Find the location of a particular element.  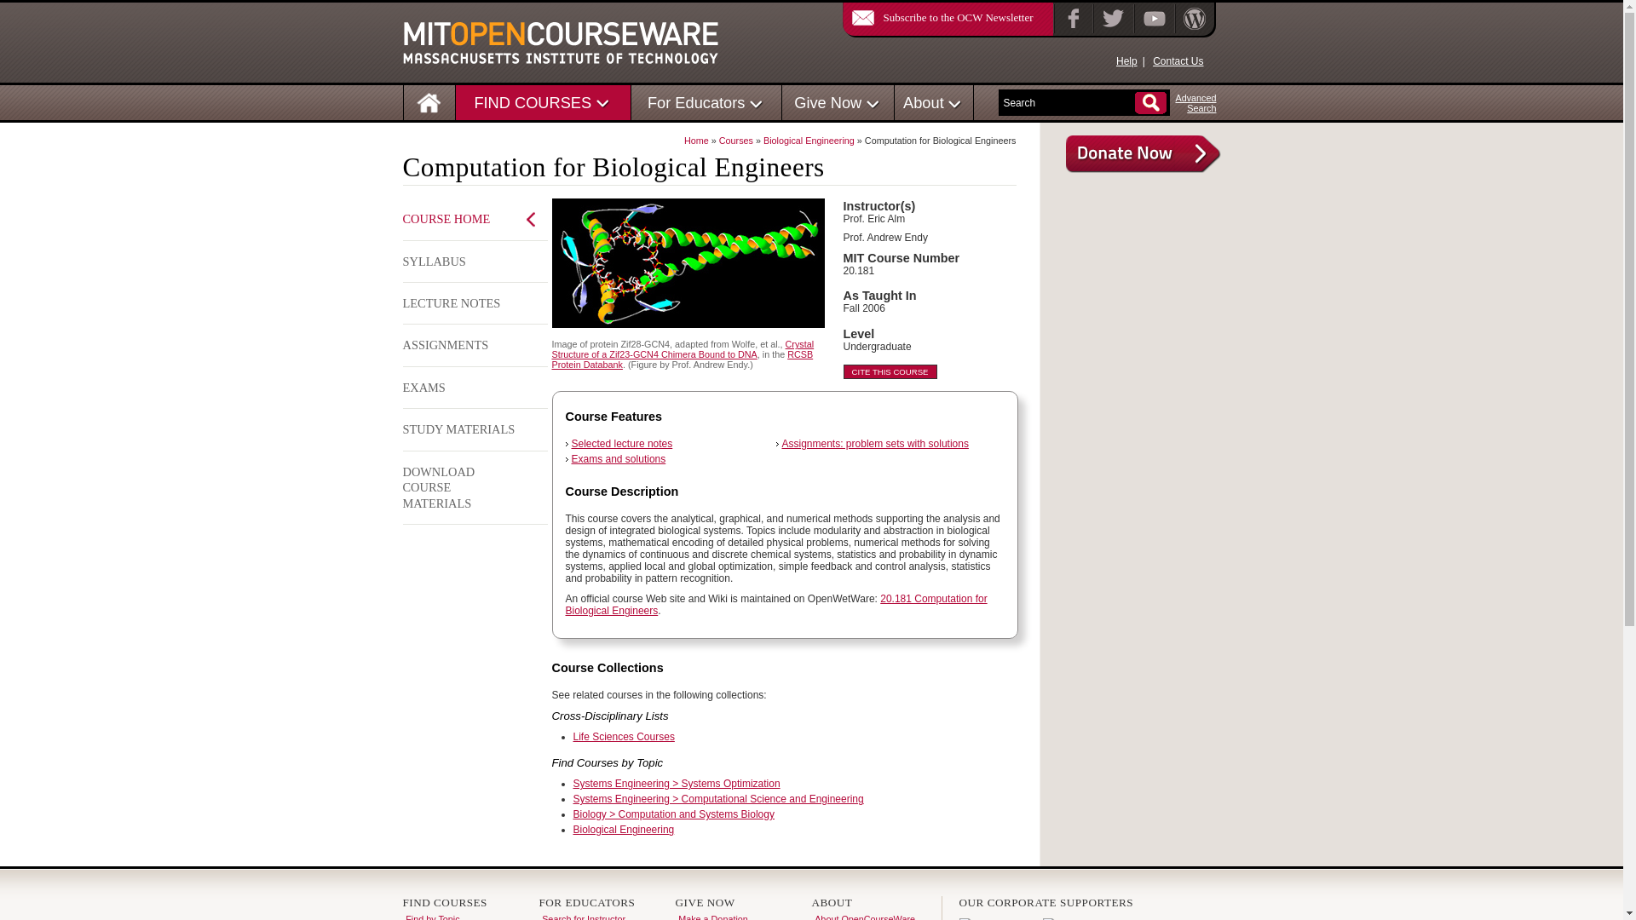

Schematic of protein folding. is located at coordinates (688, 262).